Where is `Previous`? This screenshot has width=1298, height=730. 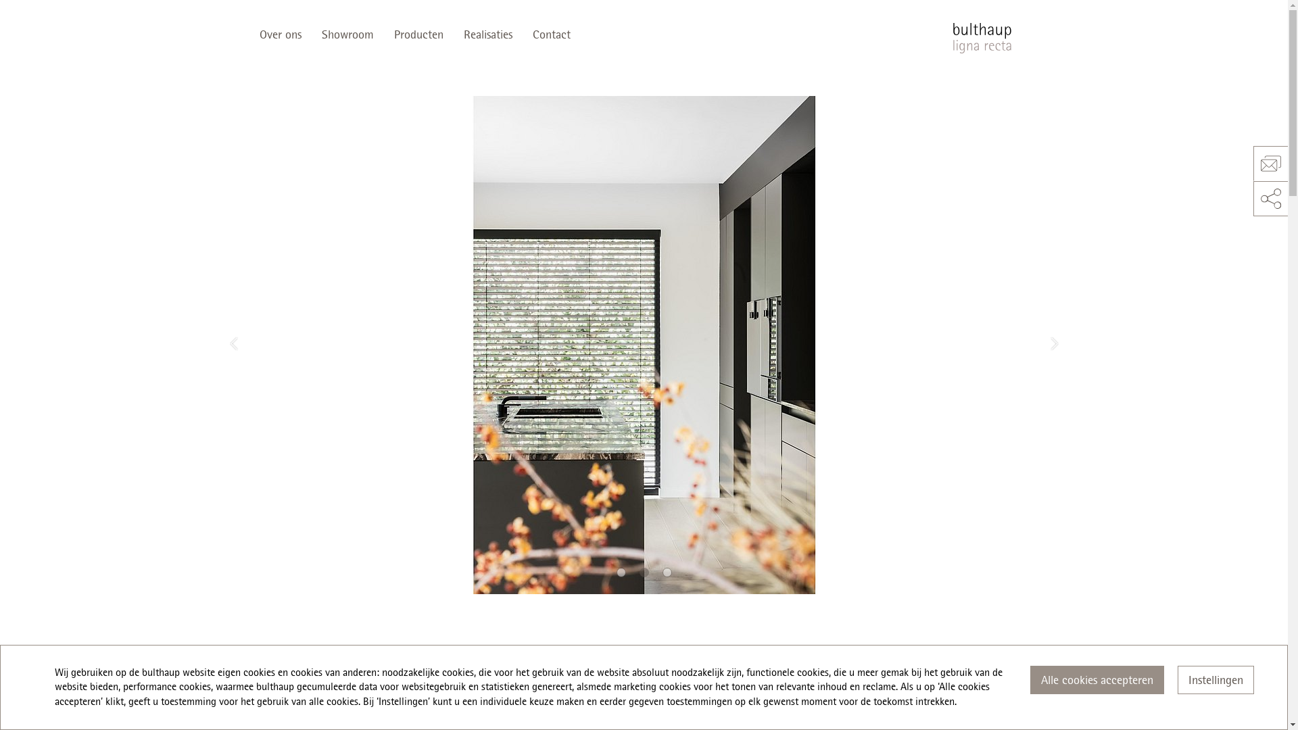 Previous is located at coordinates (234, 344).